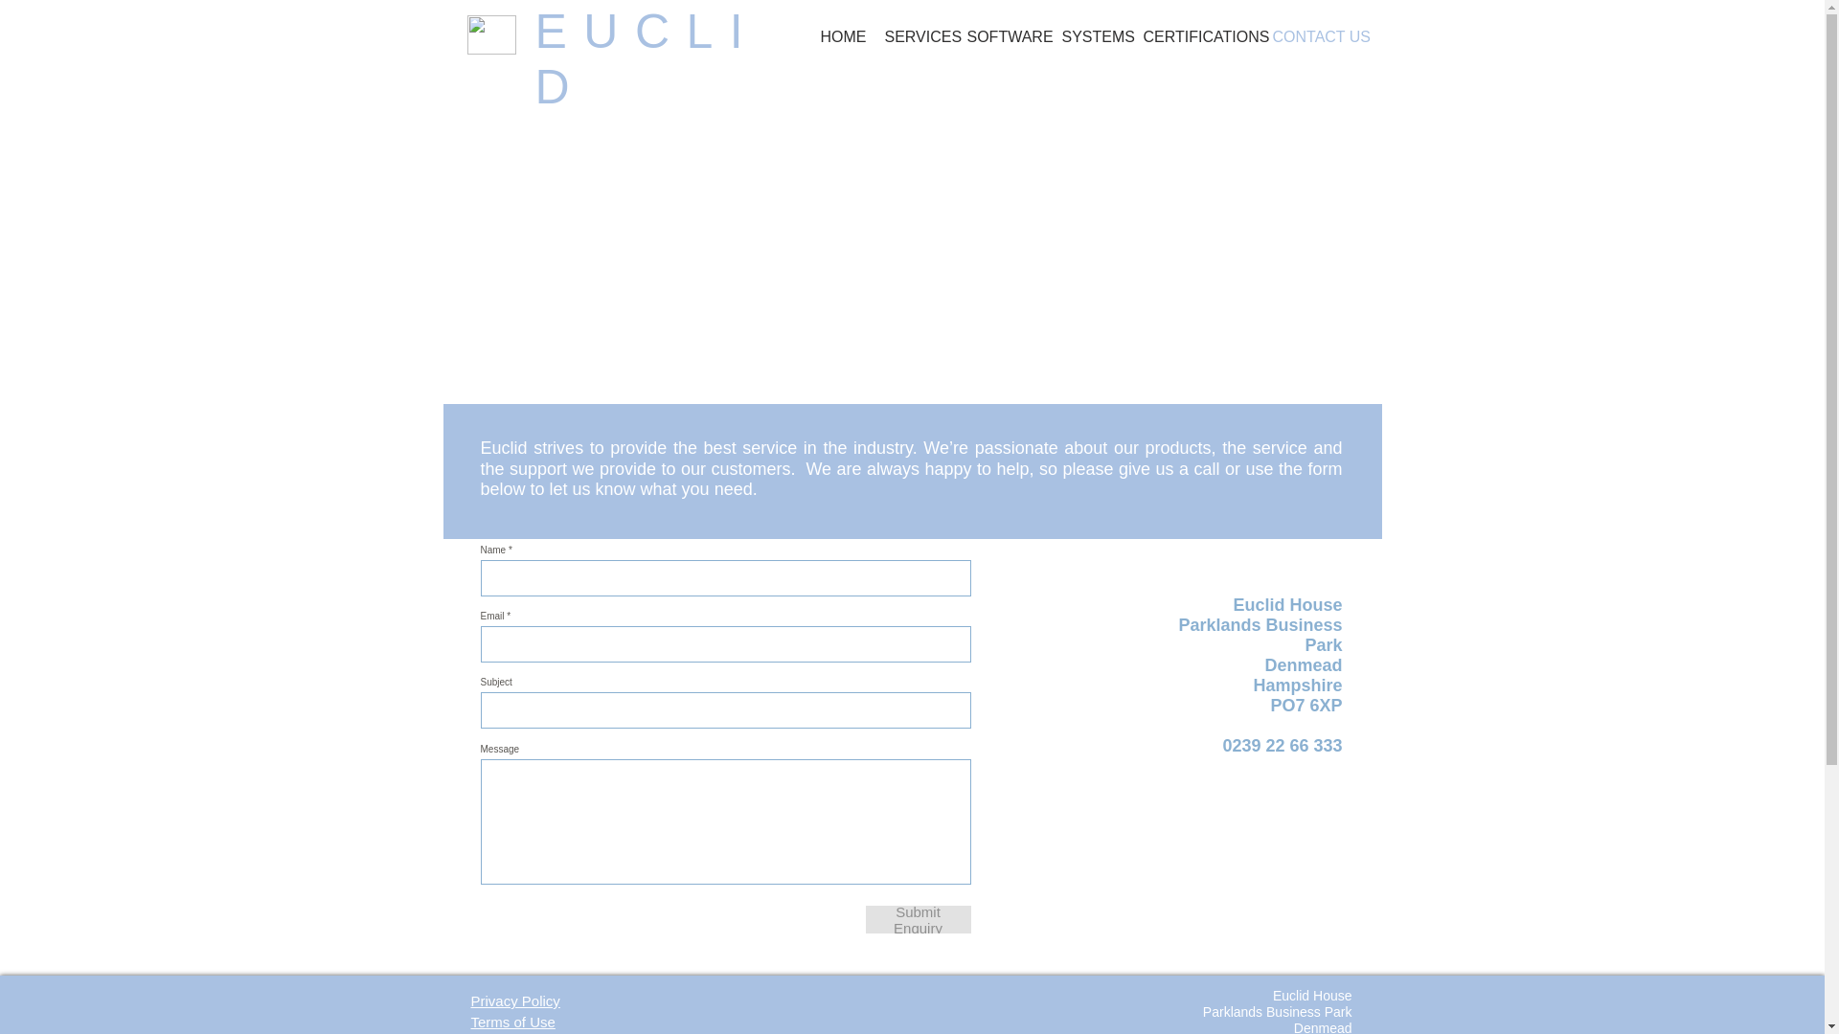  I want to click on HOME, so click(843, 36).